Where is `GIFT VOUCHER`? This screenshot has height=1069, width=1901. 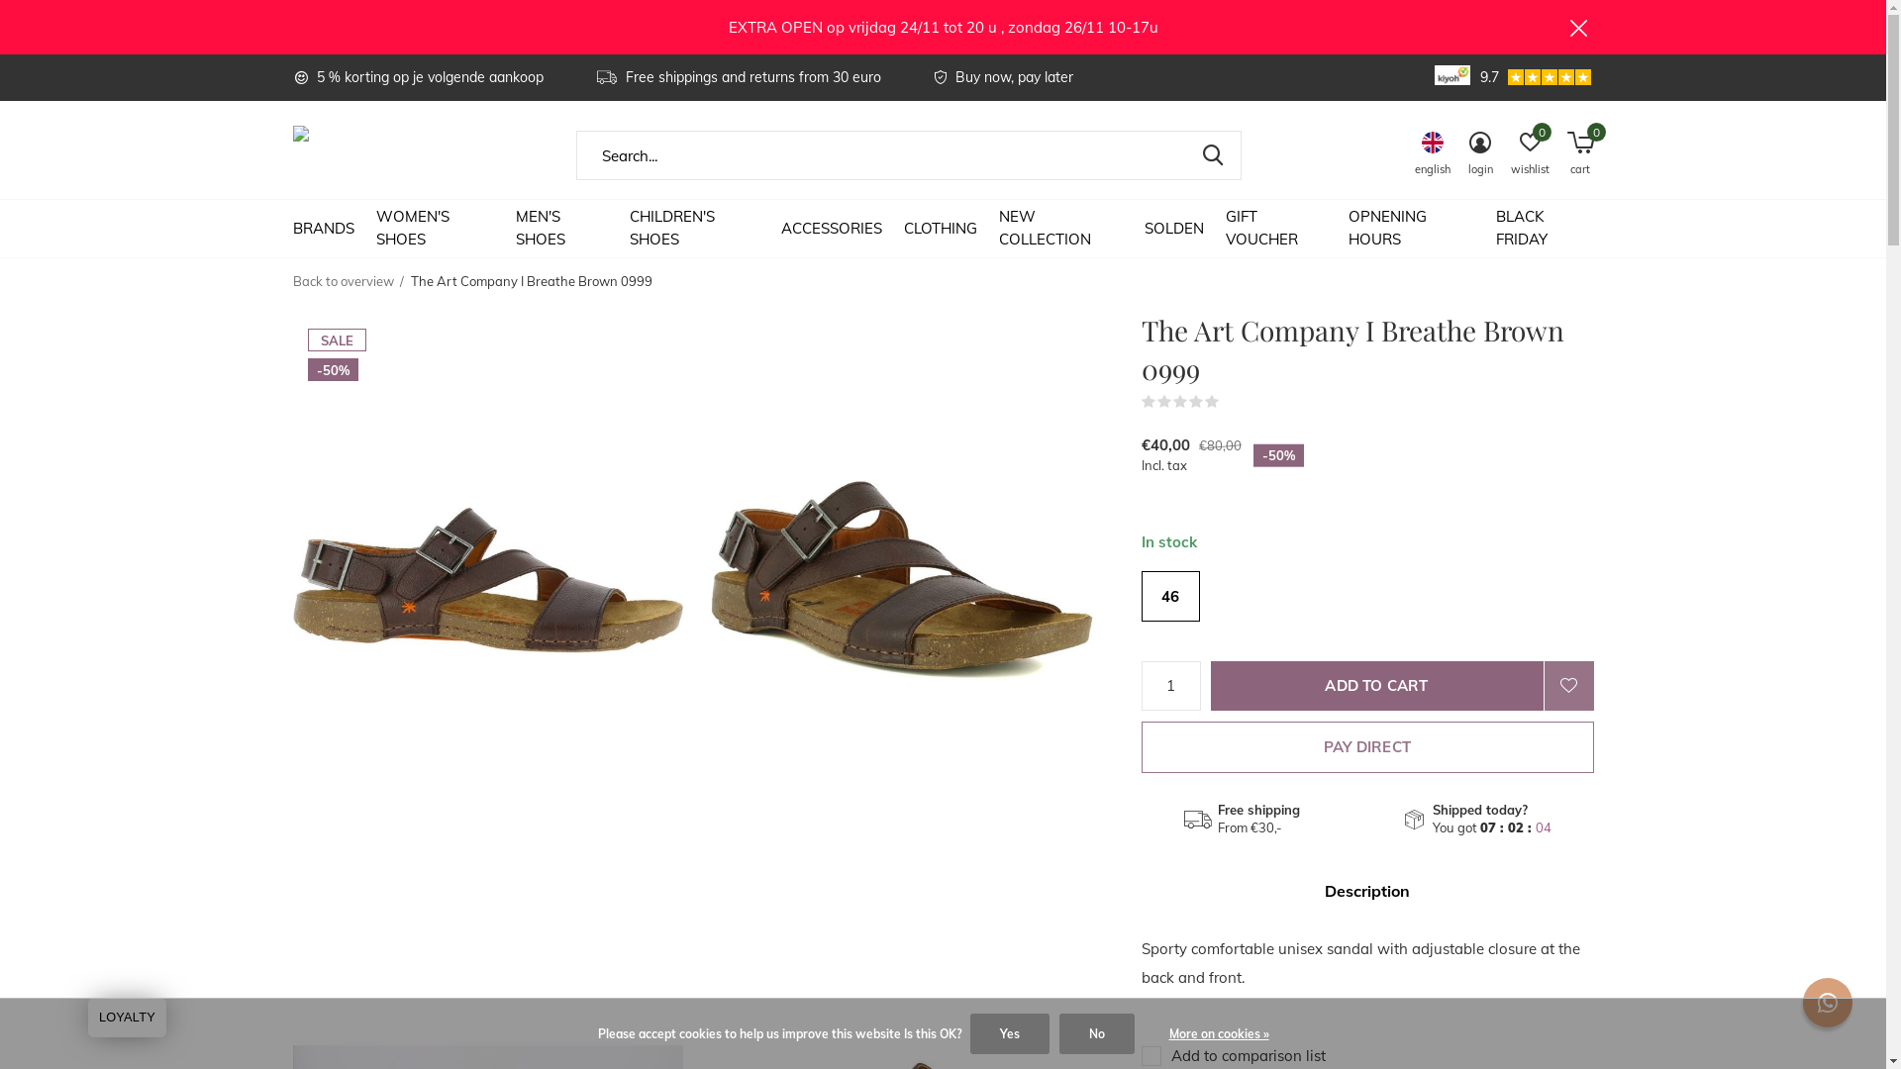 GIFT VOUCHER is located at coordinates (1276, 228).